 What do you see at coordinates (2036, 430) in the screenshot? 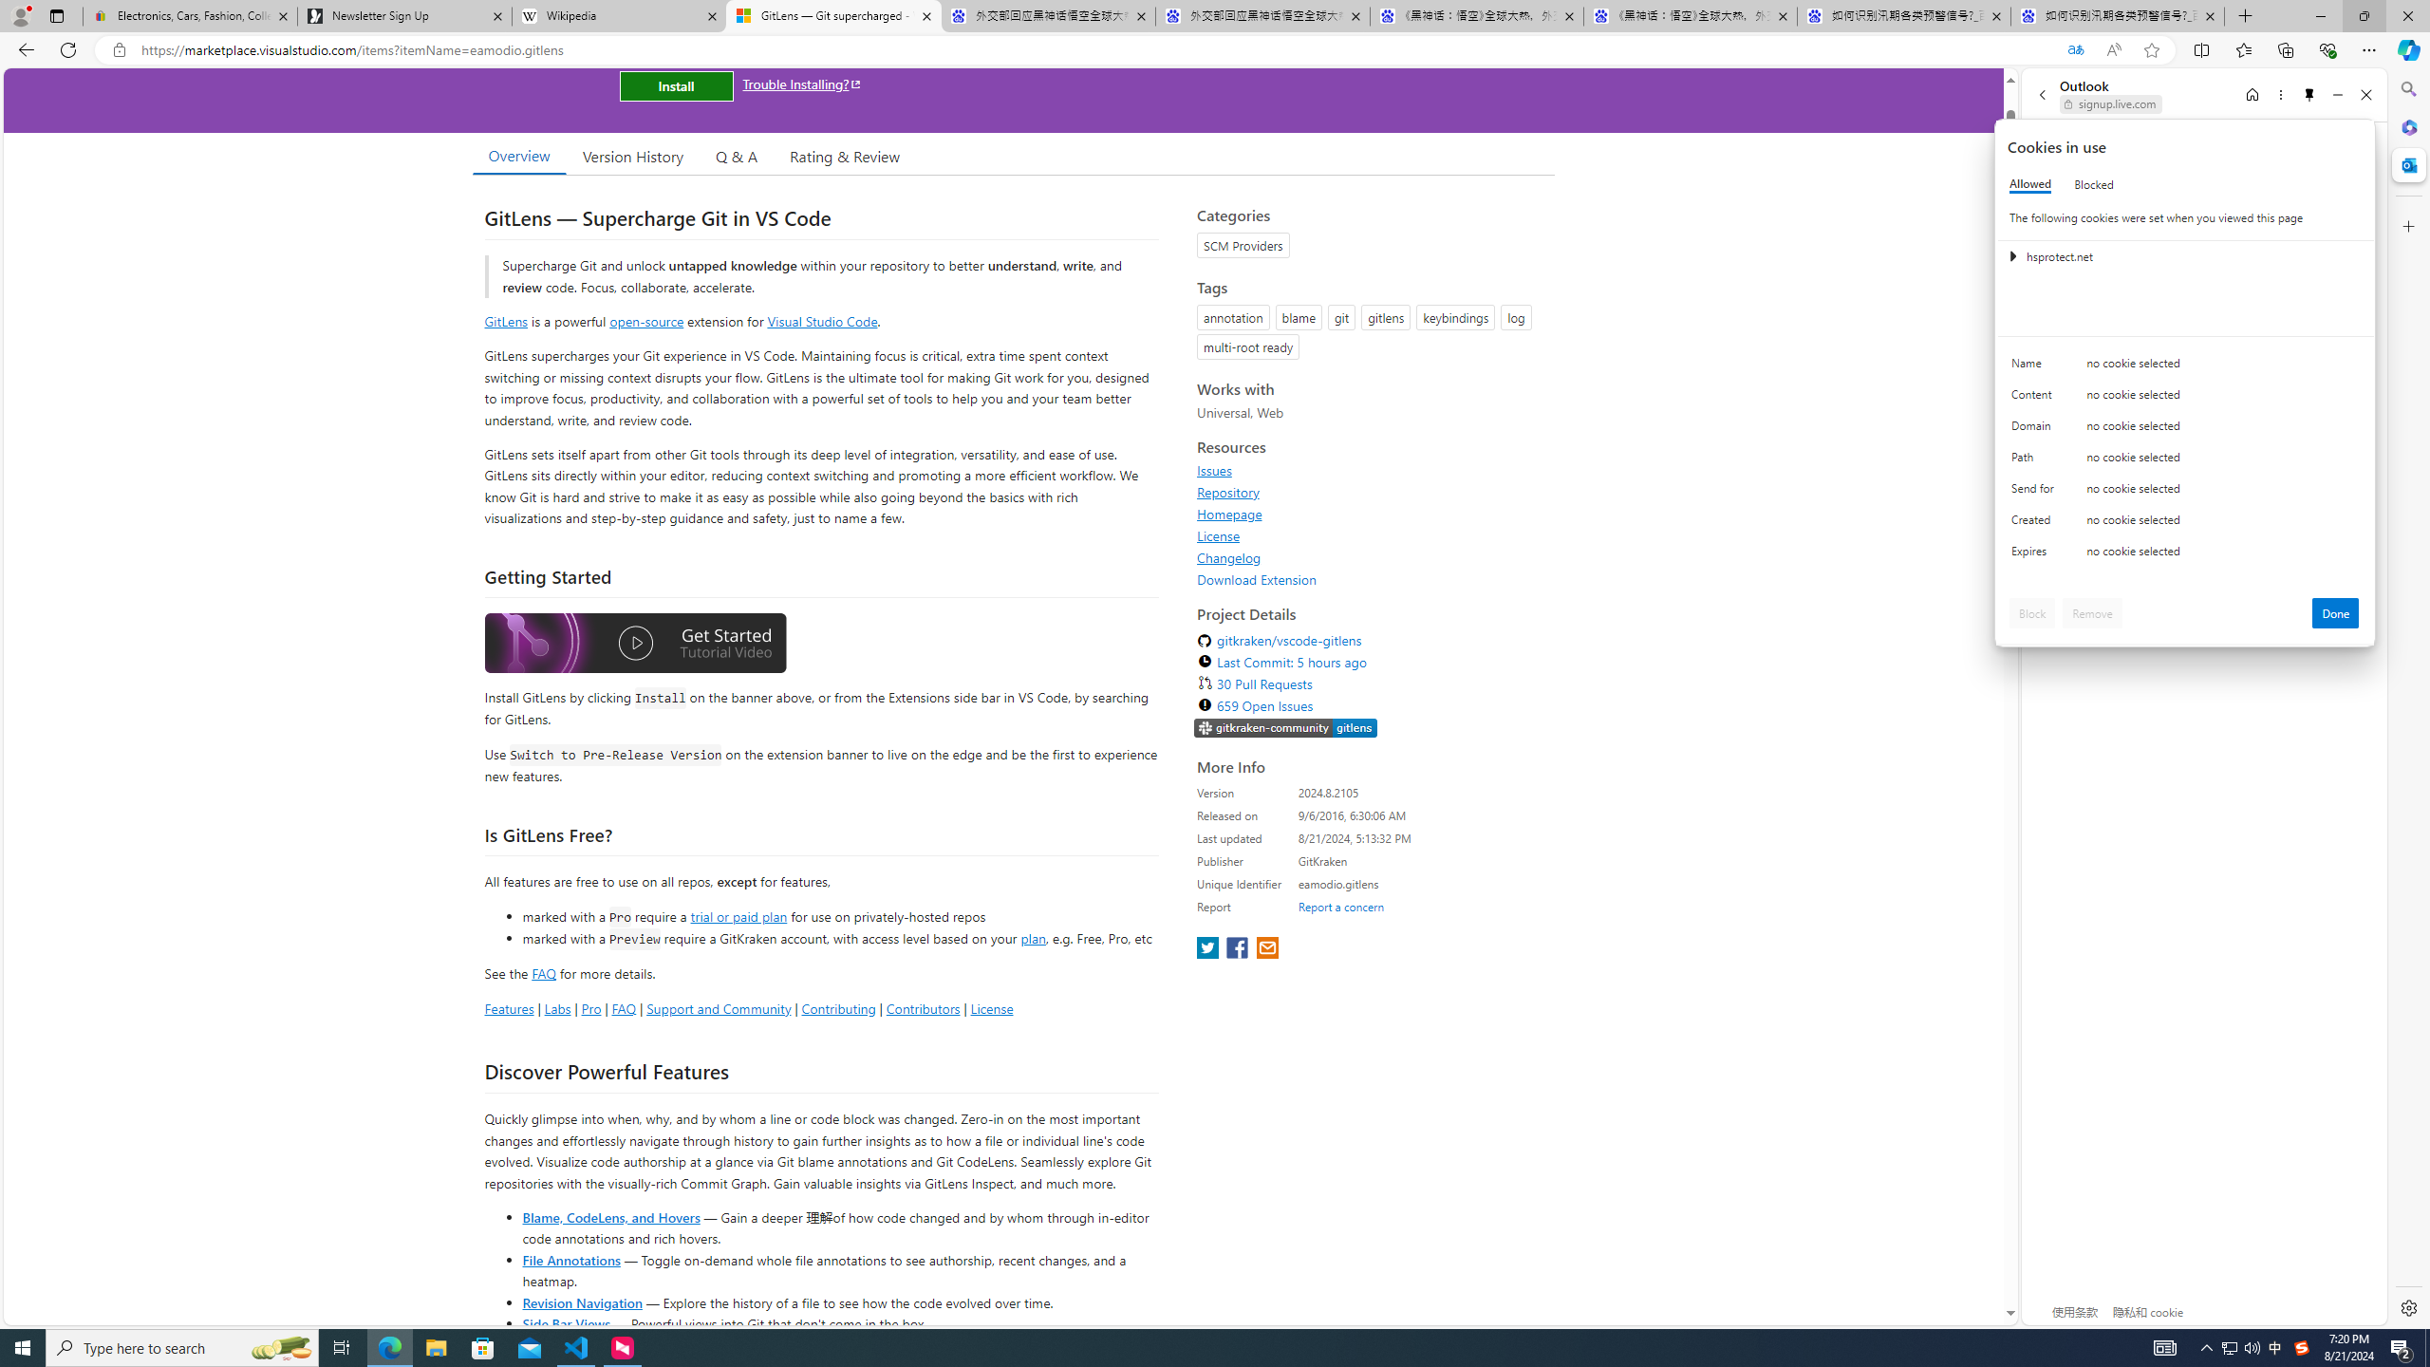
I see `Domain` at bounding box center [2036, 430].